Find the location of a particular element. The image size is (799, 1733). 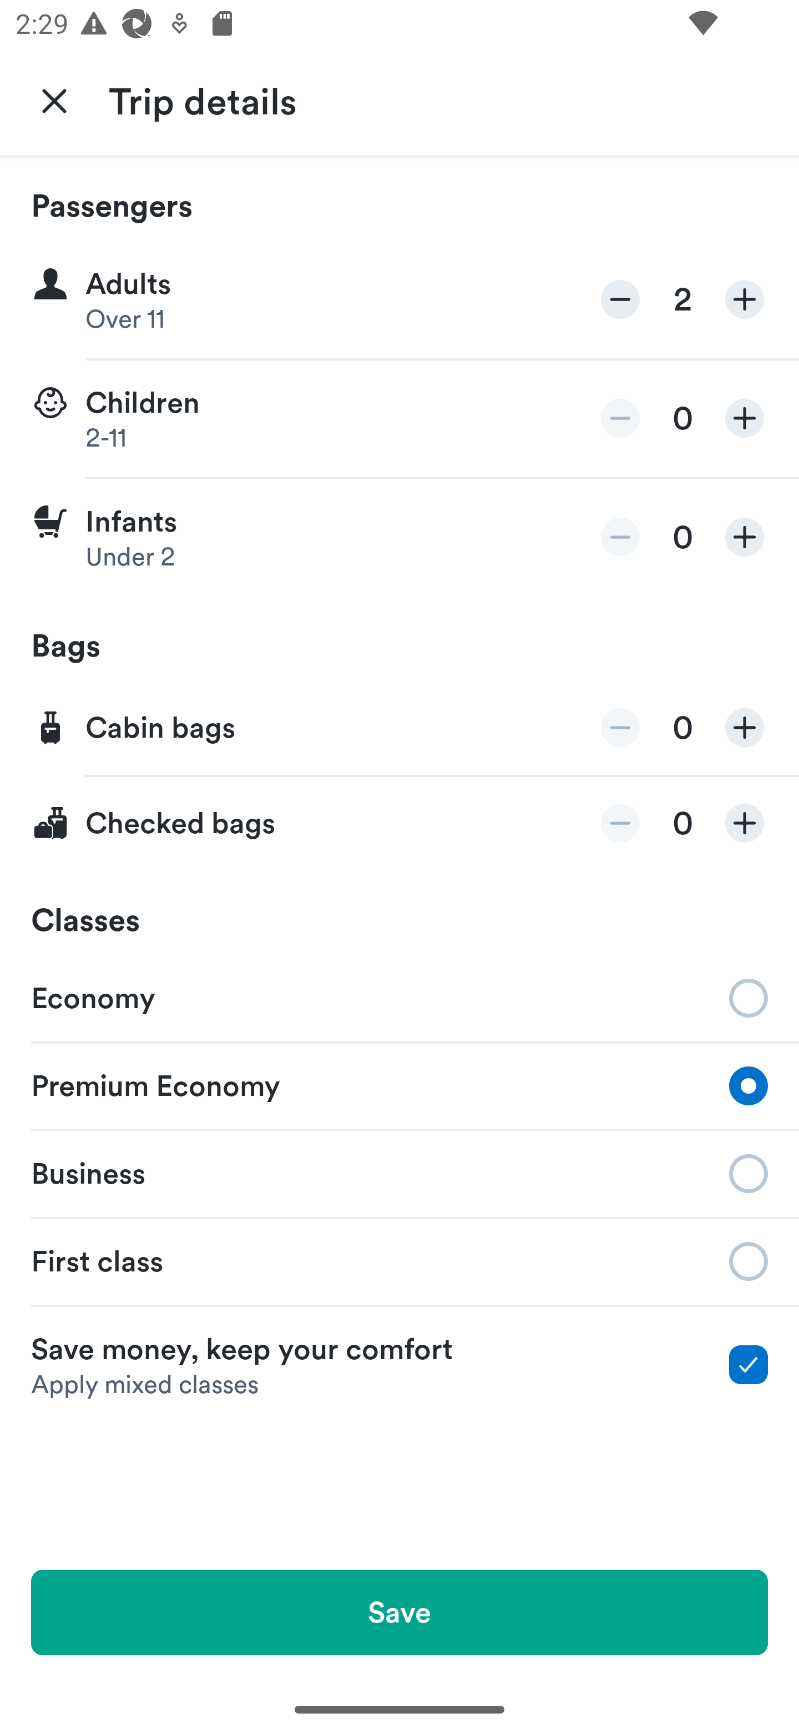

Save is located at coordinates (399, 1612).